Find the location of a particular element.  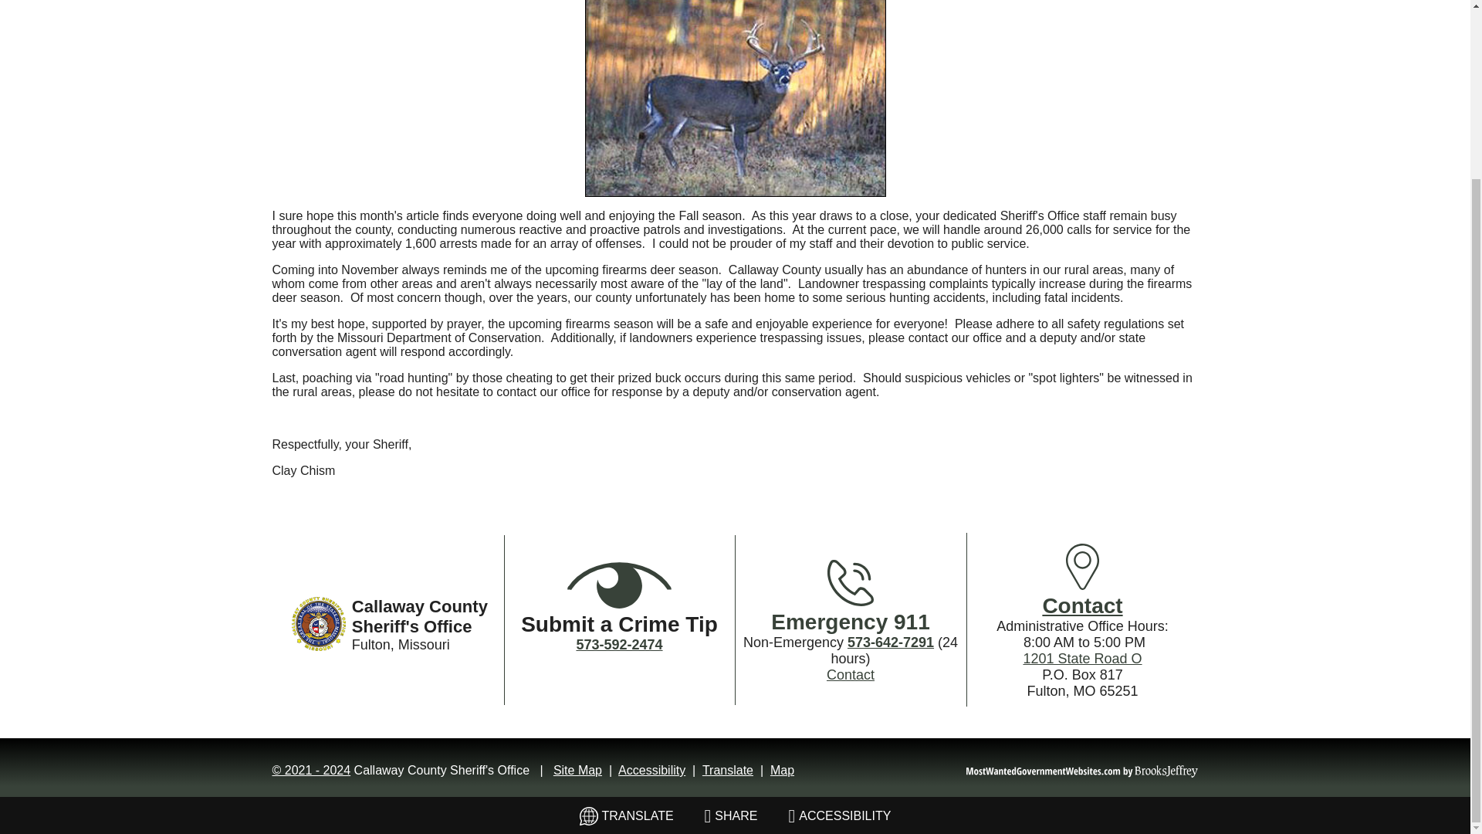

573-592-2474 is located at coordinates (619, 644).